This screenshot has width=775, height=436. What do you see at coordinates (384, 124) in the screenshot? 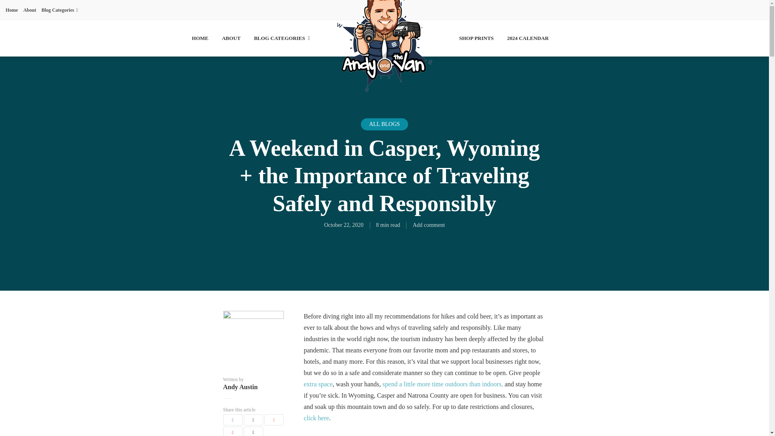
I see `ALL BLOGS` at bounding box center [384, 124].